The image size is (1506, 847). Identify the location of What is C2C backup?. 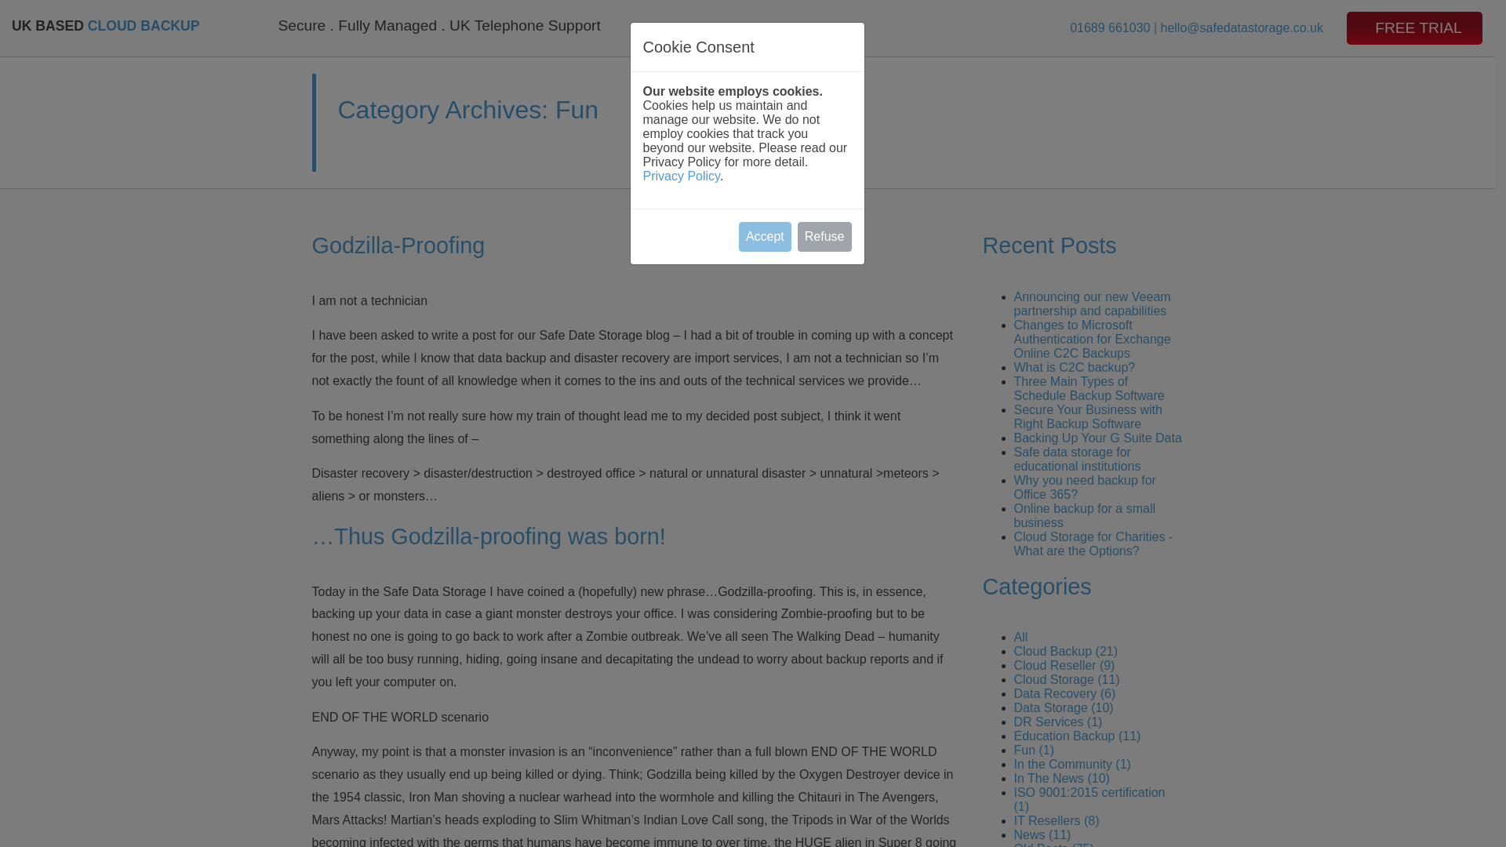
(1075, 367).